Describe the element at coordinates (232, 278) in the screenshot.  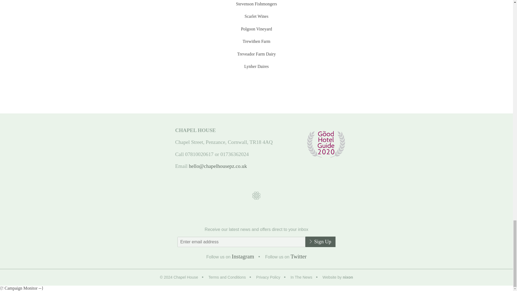
I see `Terms and Conditions` at that location.